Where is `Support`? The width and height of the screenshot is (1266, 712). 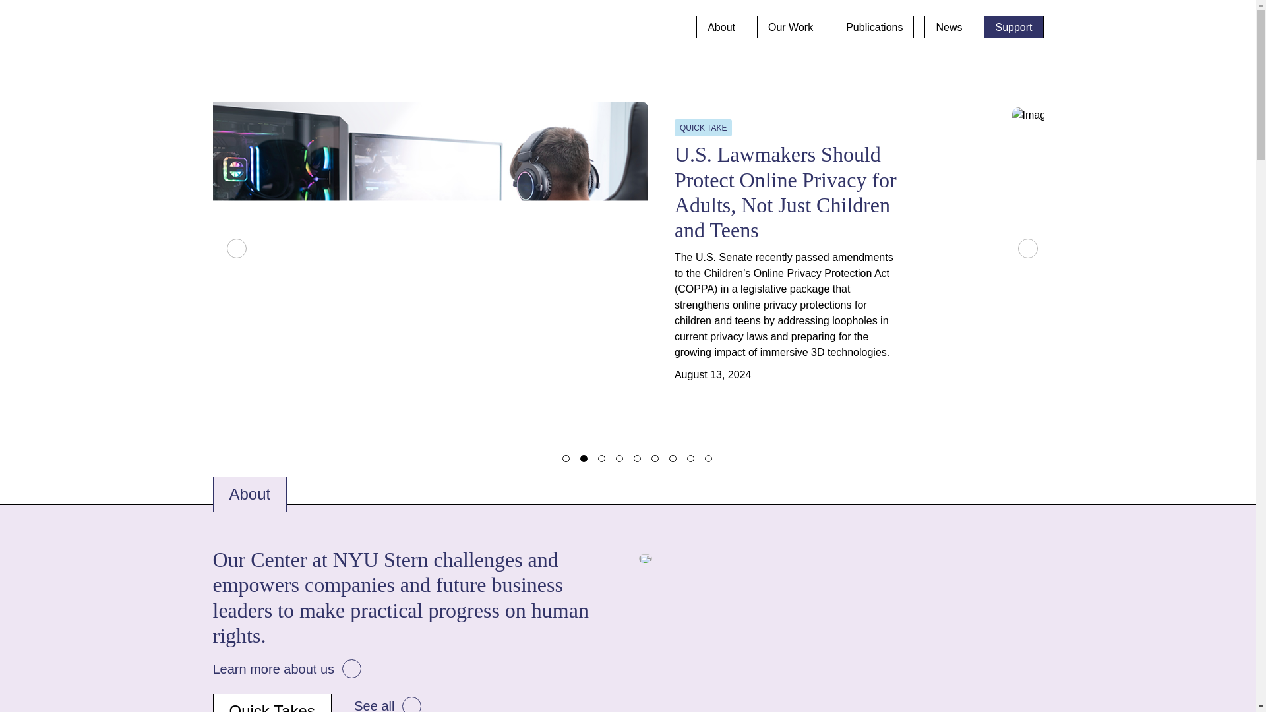
Support is located at coordinates (1013, 26).